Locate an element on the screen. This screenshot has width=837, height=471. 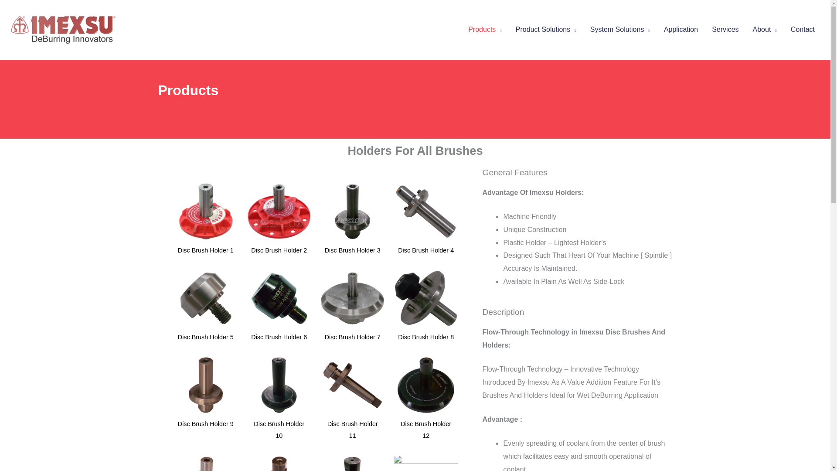
Services is located at coordinates (725, 30).